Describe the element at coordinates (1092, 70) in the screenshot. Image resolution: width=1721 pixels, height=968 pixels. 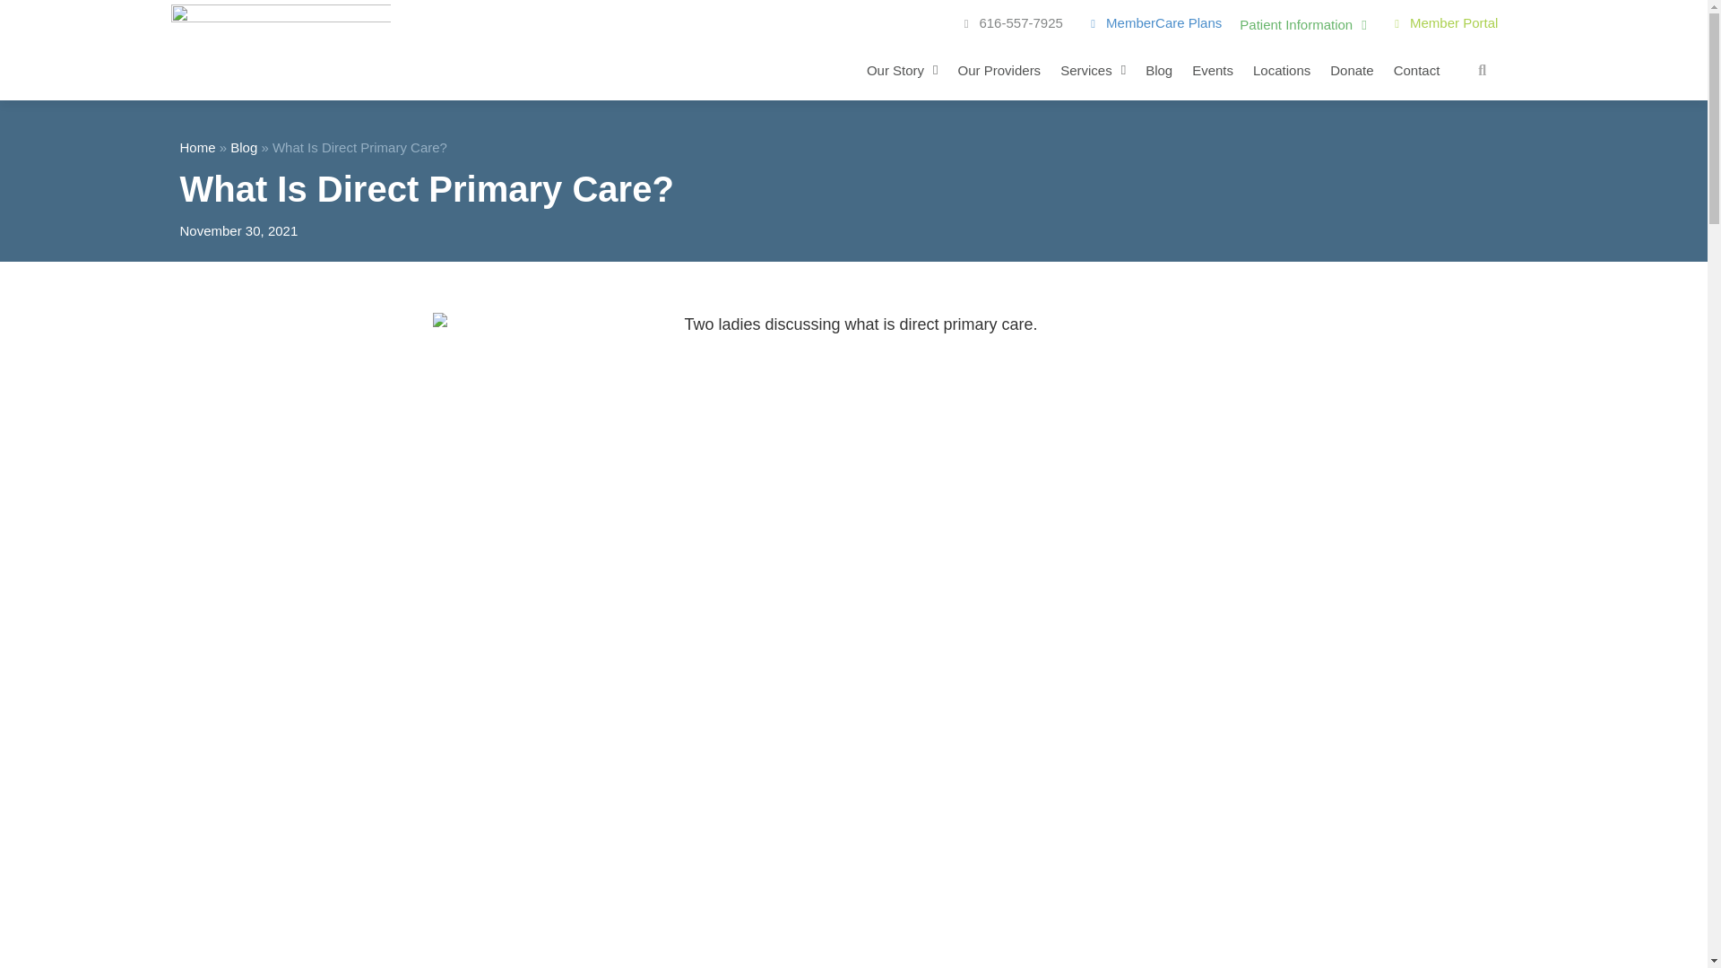
I see `Services` at that location.